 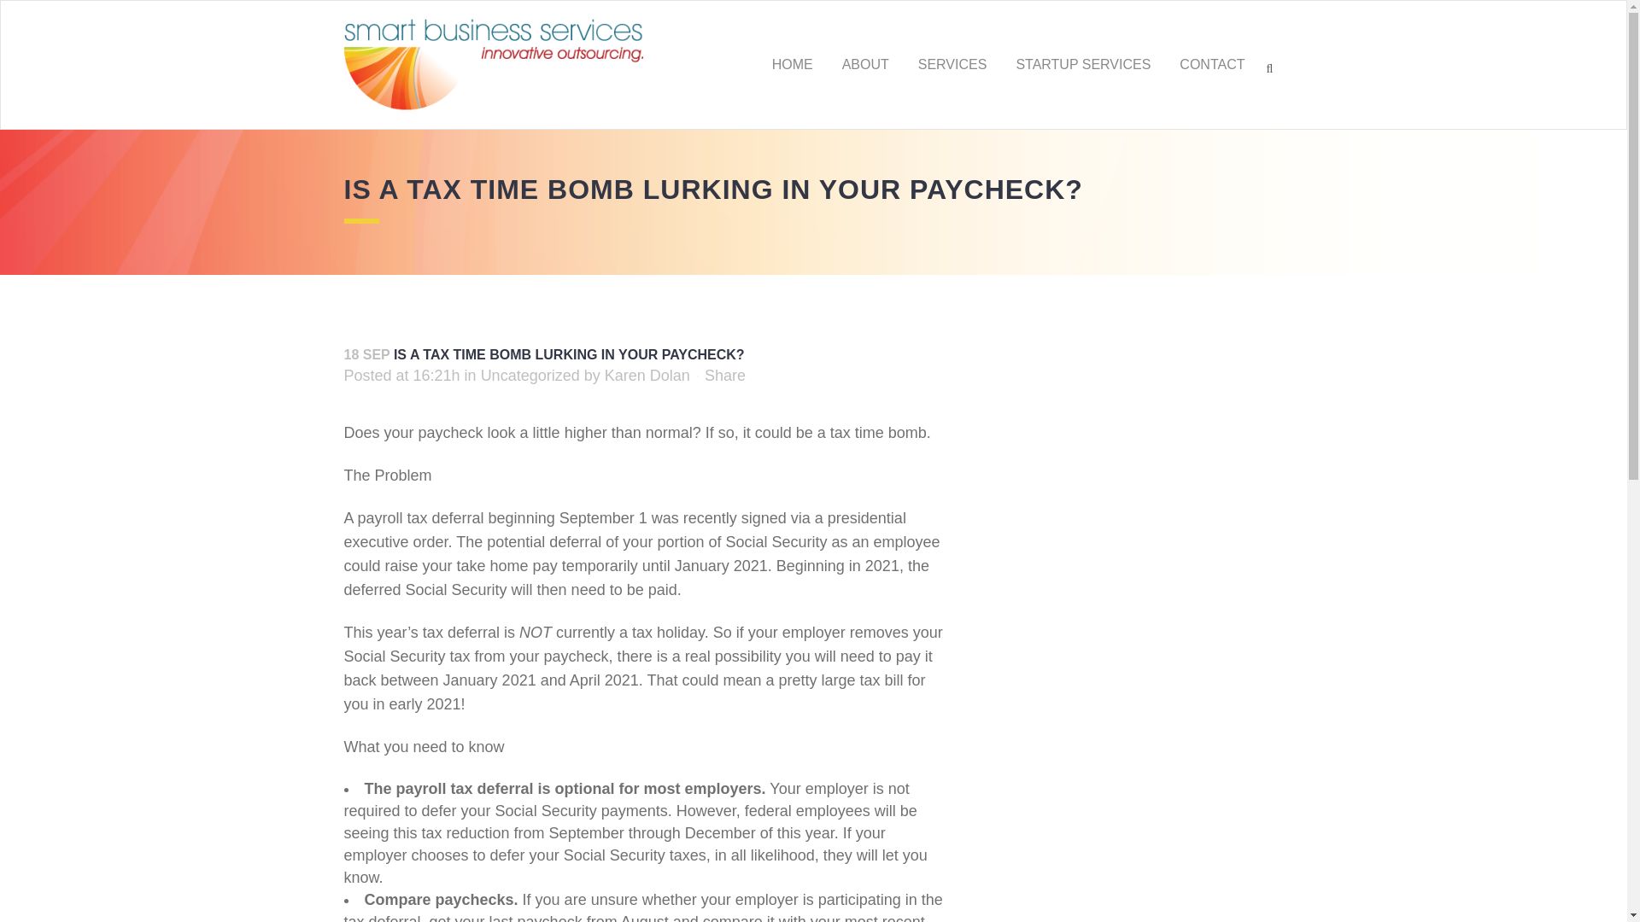 What do you see at coordinates (647, 376) in the screenshot?
I see `Karen Dolan` at bounding box center [647, 376].